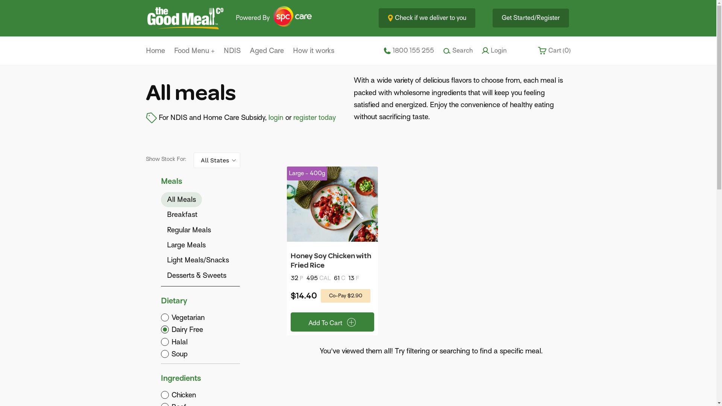 Image resolution: width=722 pixels, height=406 pixels. Describe the element at coordinates (200, 318) in the screenshot. I see `on` at that location.